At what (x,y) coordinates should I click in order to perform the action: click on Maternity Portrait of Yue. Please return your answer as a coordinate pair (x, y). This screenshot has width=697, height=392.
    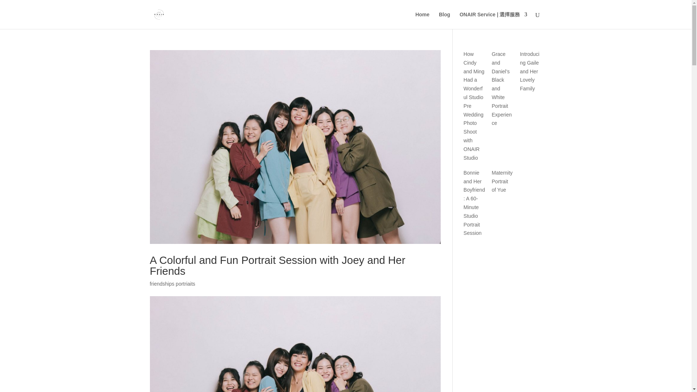
    Looking at the image, I should click on (502, 181).